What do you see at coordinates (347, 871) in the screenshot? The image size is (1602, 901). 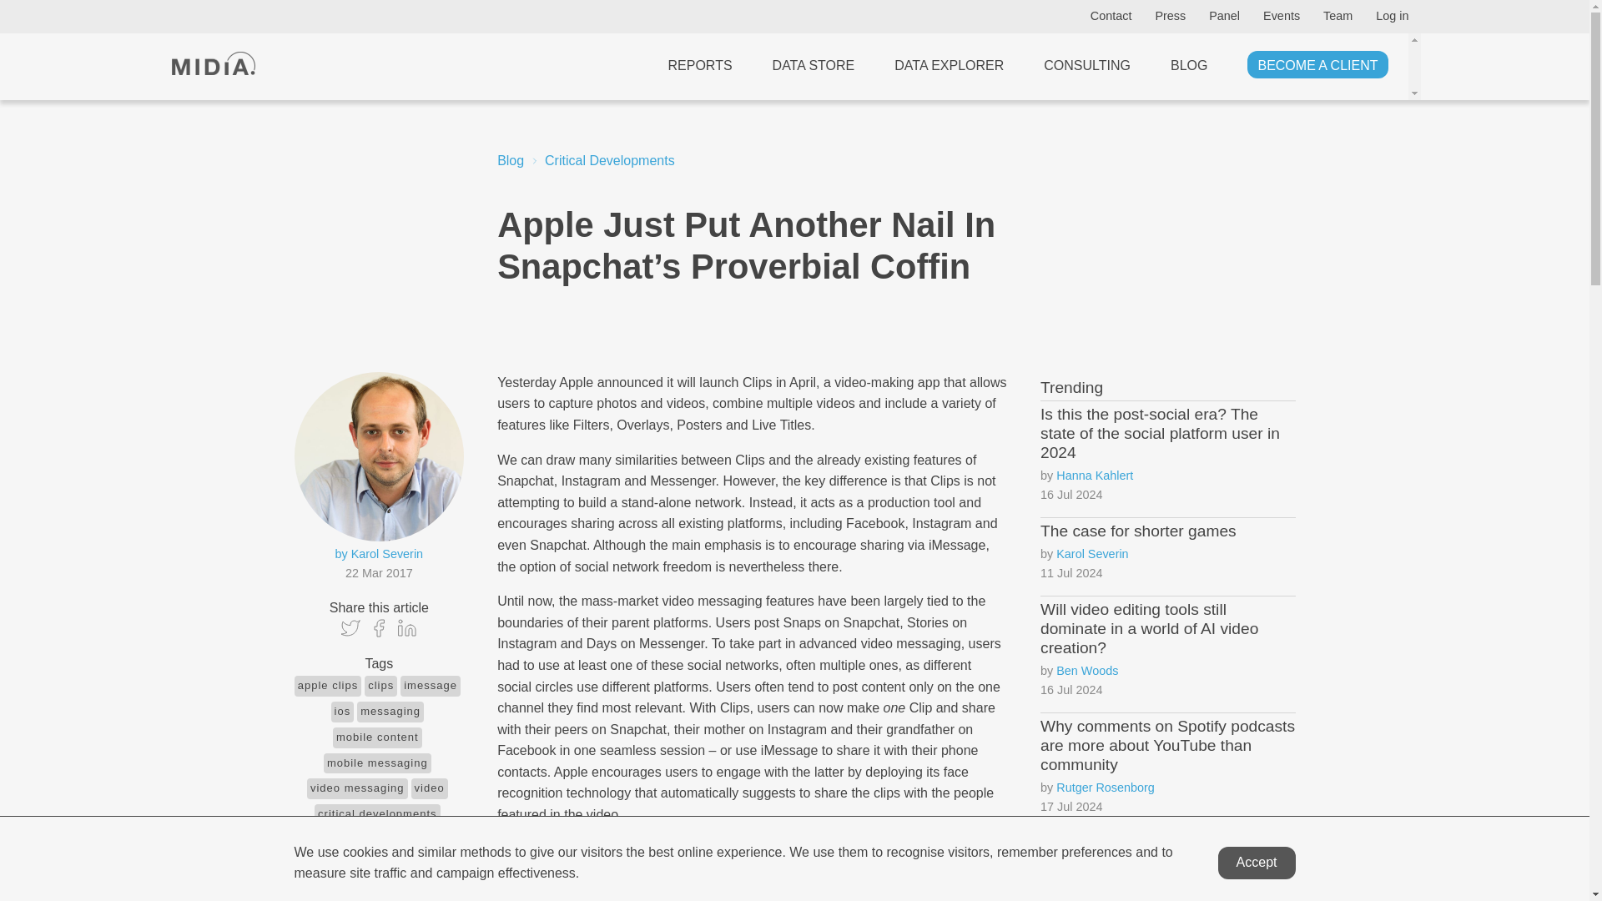 I see `facebook` at bounding box center [347, 871].